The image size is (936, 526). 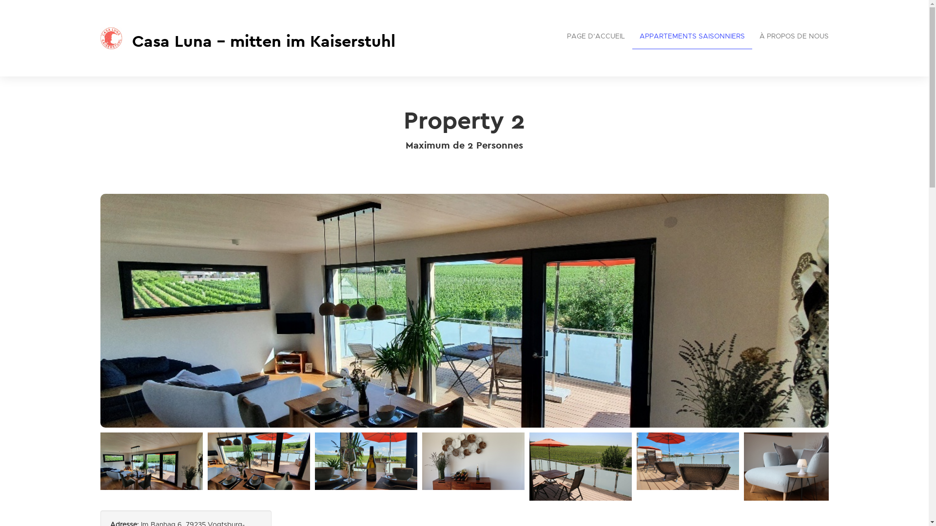 What do you see at coordinates (279, 38) in the screenshot?
I see `Casa Luna - mitten im Kaiserstuhl` at bounding box center [279, 38].